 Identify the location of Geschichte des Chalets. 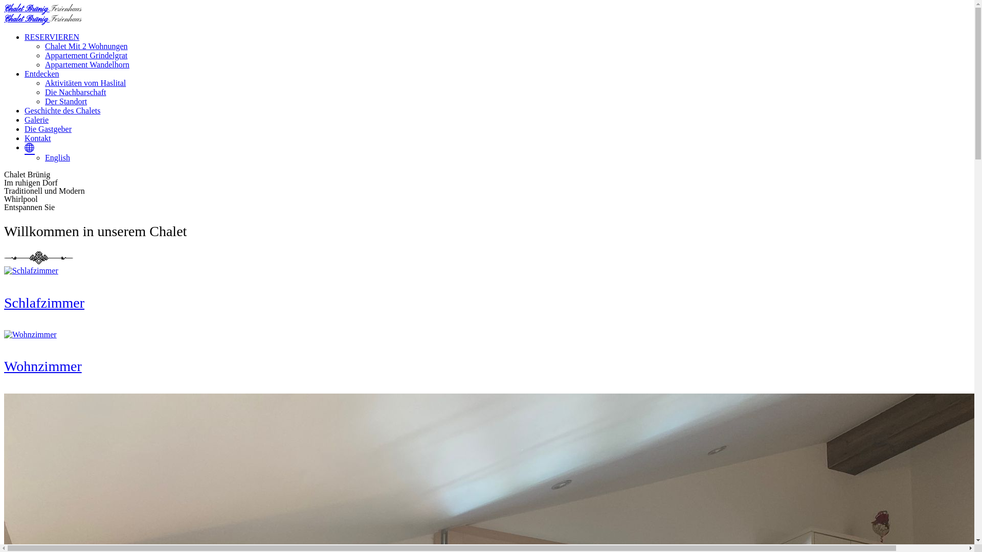
(62, 110).